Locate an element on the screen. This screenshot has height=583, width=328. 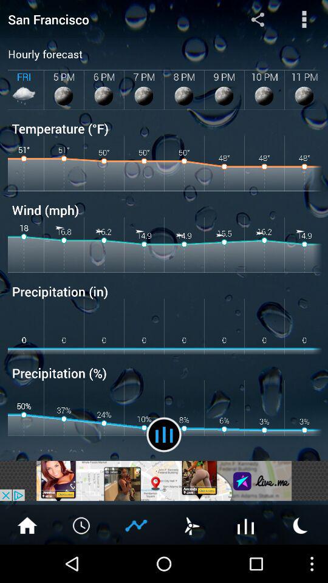
advertisement is located at coordinates (164, 481).